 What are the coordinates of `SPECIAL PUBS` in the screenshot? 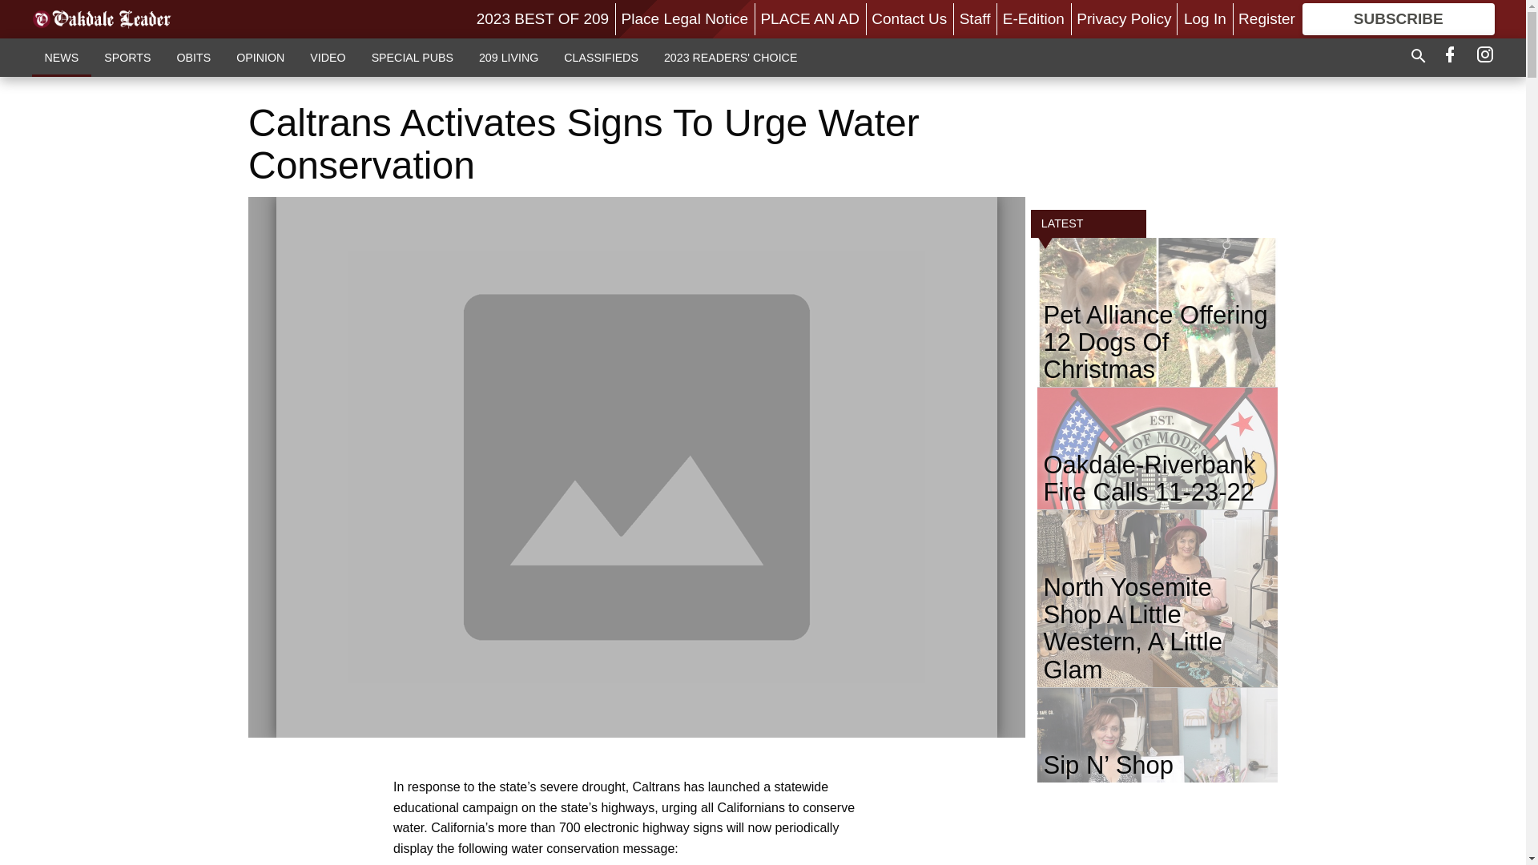 It's located at (412, 57).